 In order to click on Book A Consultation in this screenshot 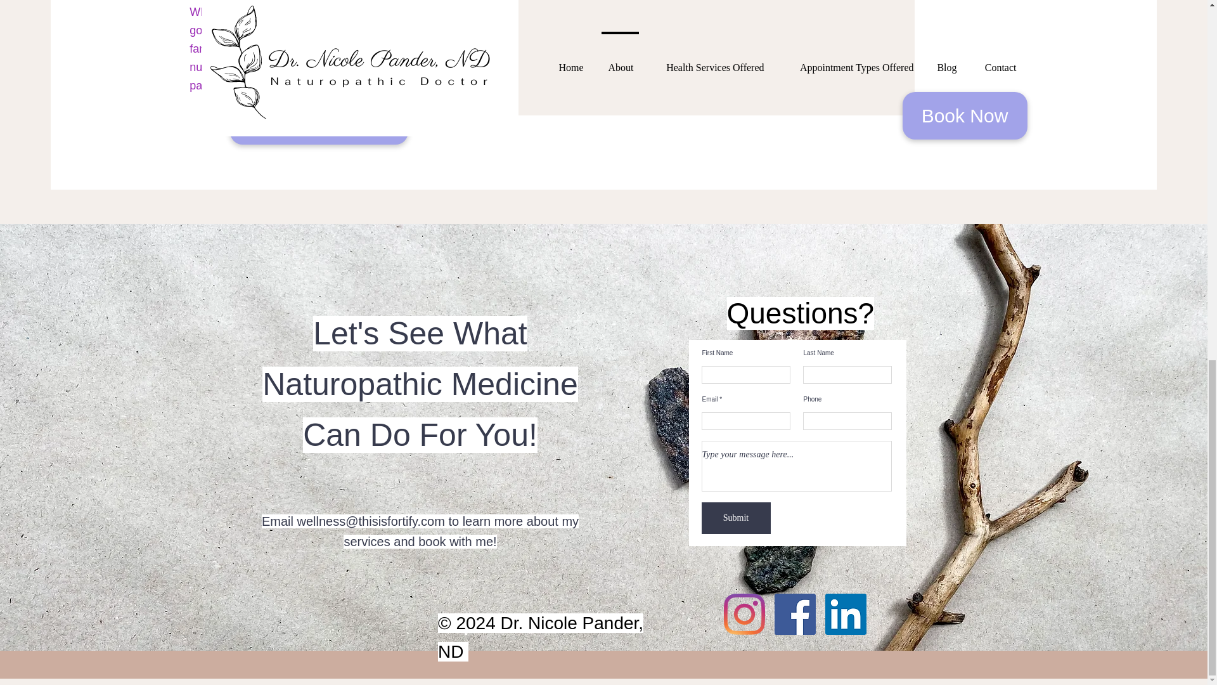, I will do `click(318, 128)`.